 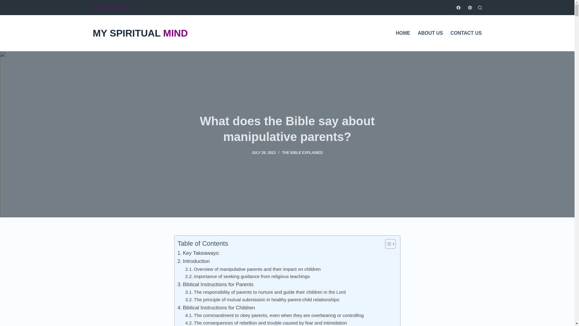 I want to click on CONTACT US, so click(x=464, y=33).